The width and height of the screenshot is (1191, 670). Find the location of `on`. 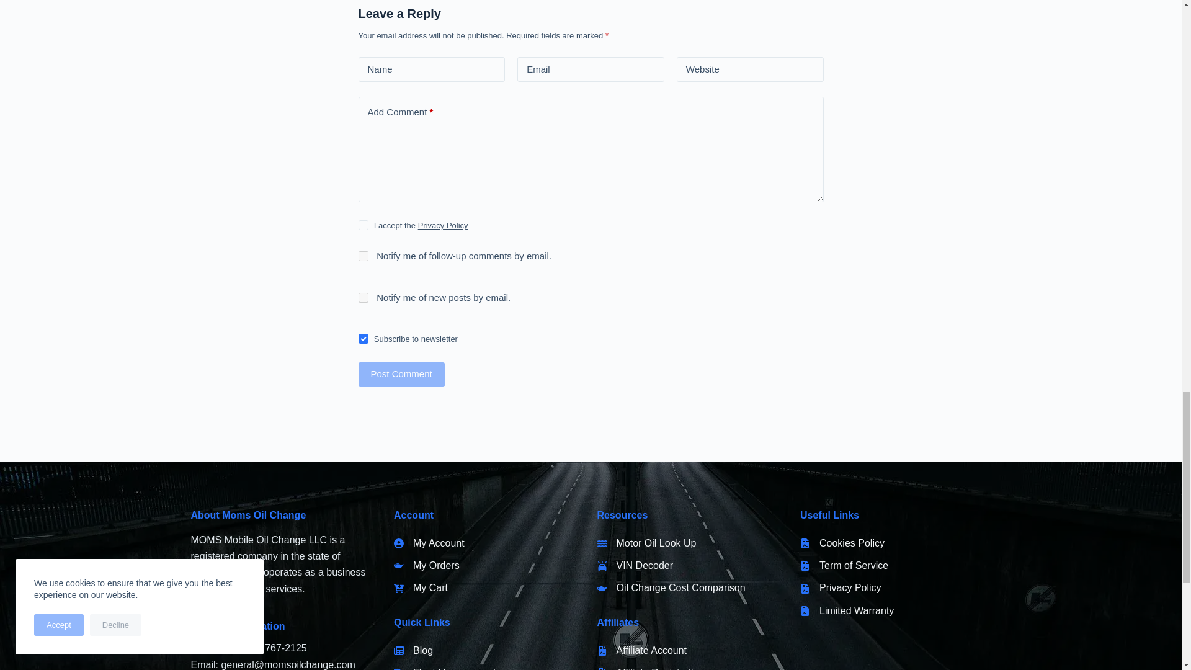

on is located at coordinates (363, 225).